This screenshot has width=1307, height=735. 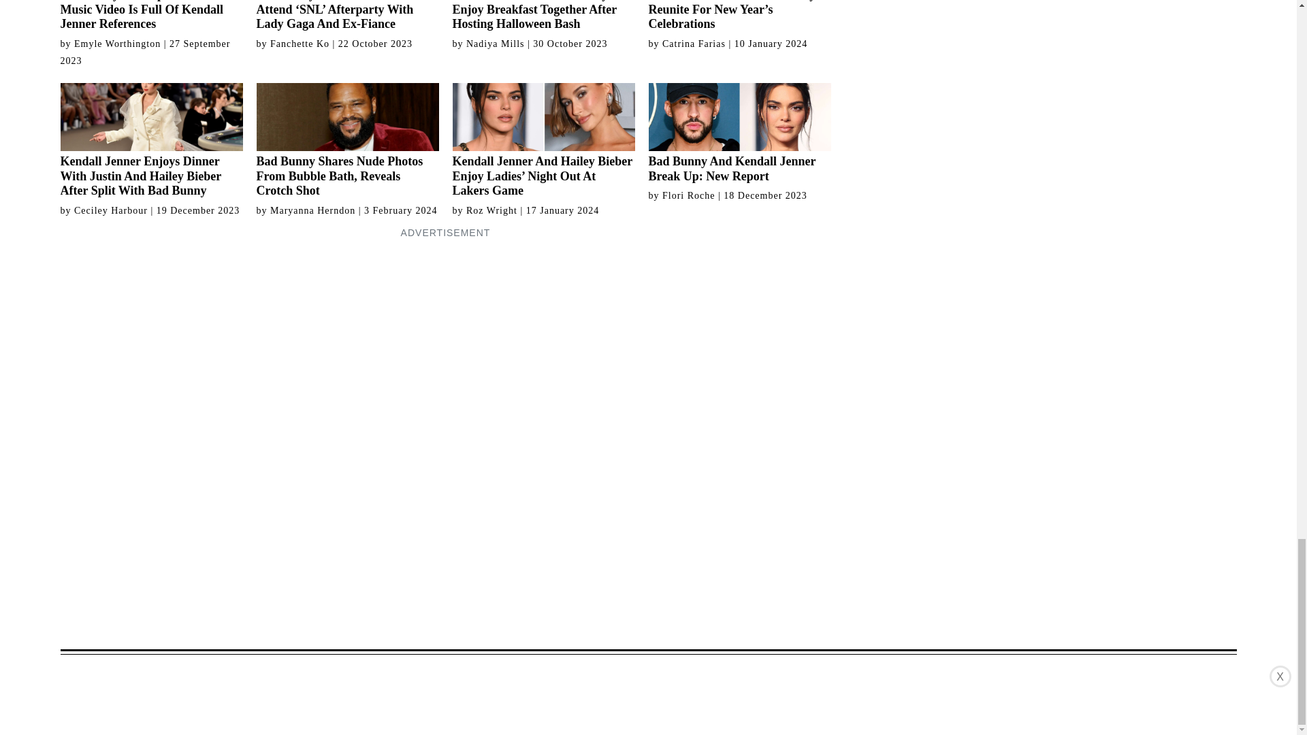 What do you see at coordinates (739, 133) in the screenshot?
I see `Bad Bunny And Kendall Jenner Break Up: New Report` at bounding box center [739, 133].